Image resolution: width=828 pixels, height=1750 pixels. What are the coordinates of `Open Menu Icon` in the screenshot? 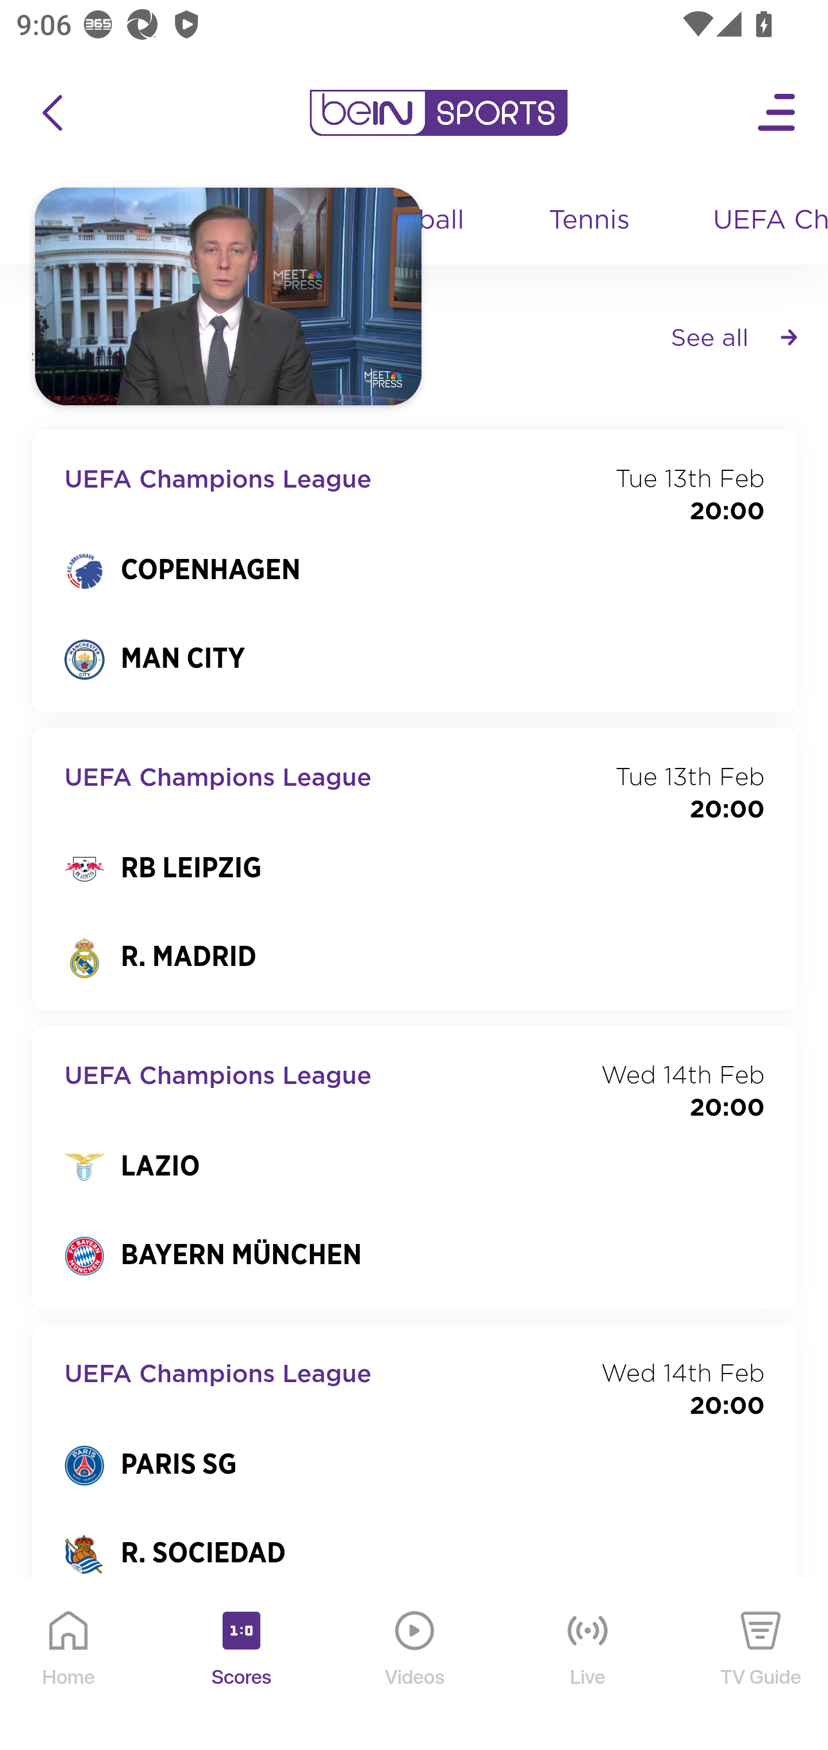 It's located at (777, 113).